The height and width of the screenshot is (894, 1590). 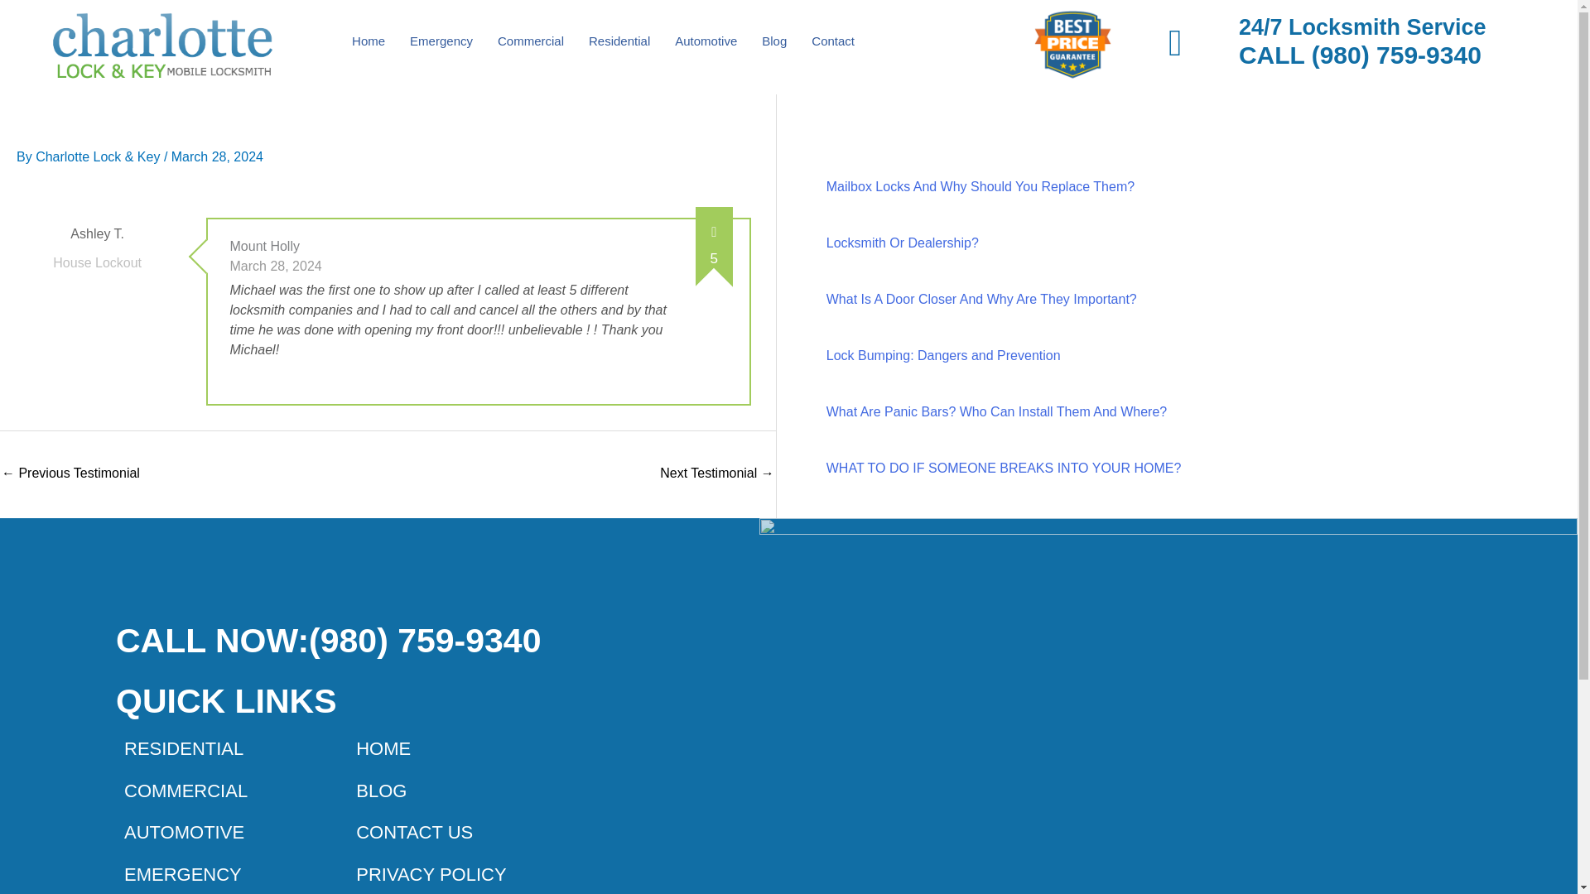 I want to click on Contact, so click(x=833, y=41).